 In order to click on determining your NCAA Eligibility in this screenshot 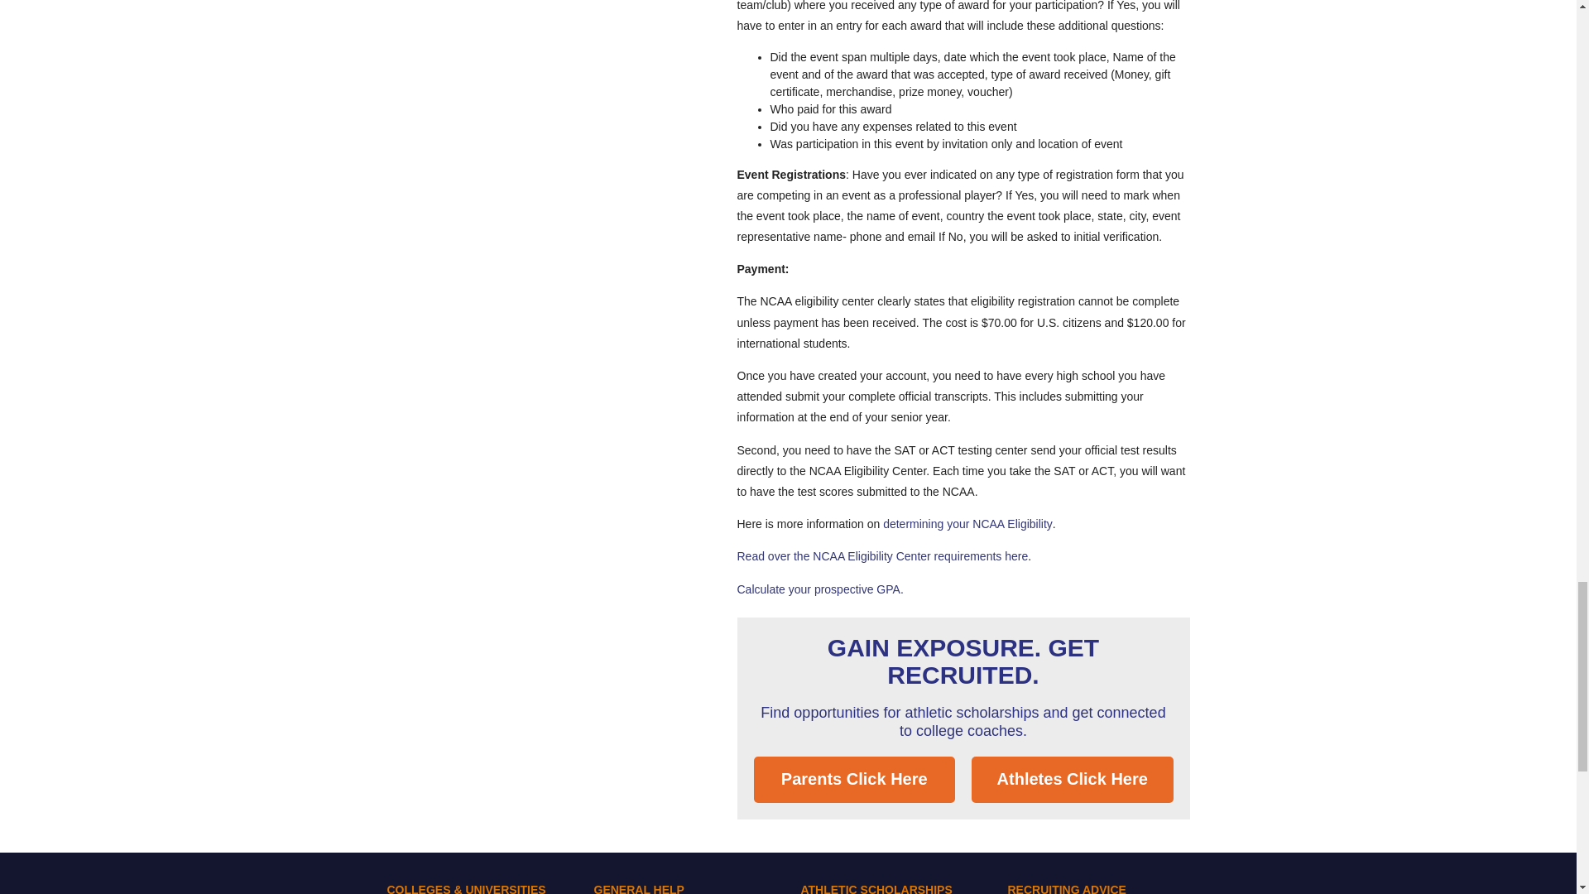, I will do `click(967, 524)`.